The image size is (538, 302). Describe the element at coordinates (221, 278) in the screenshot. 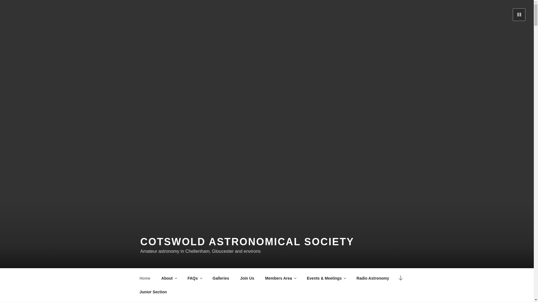

I see `Galleries` at that location.